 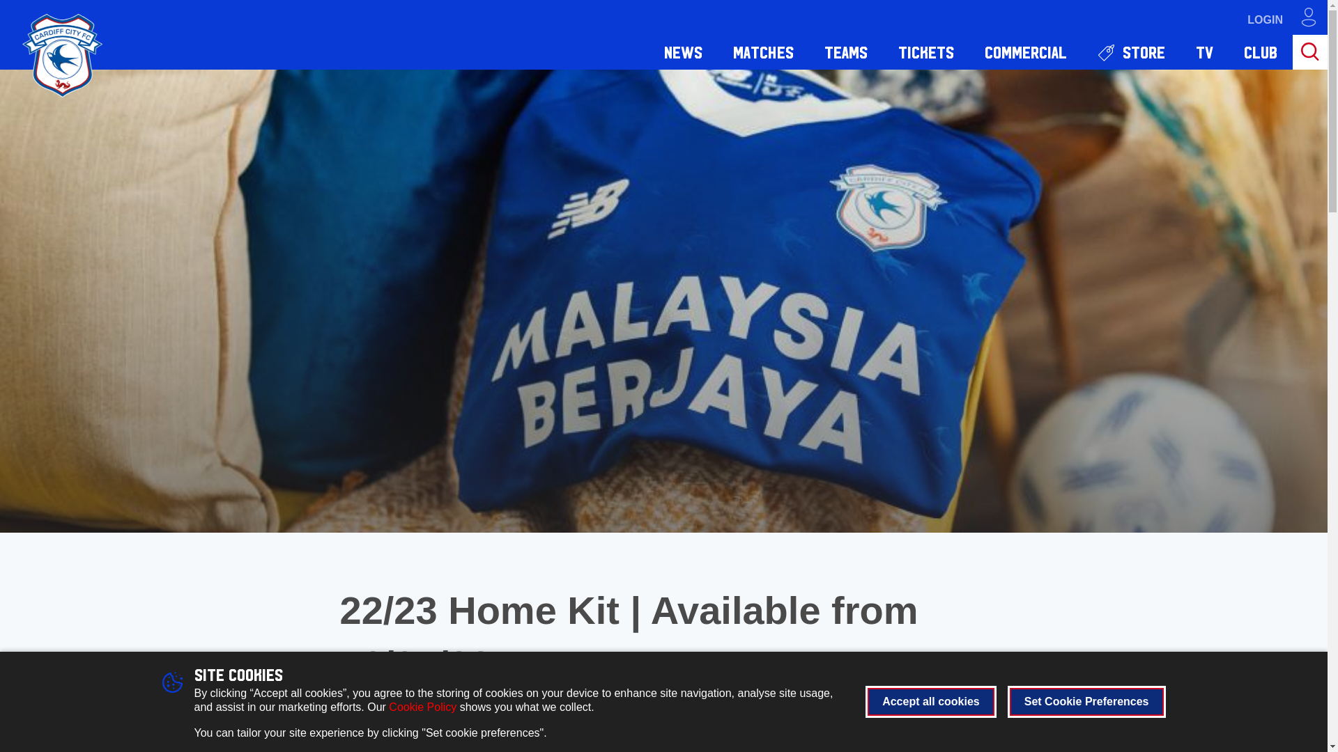 I want to click on TEAMS, so click(x=846, y=52).